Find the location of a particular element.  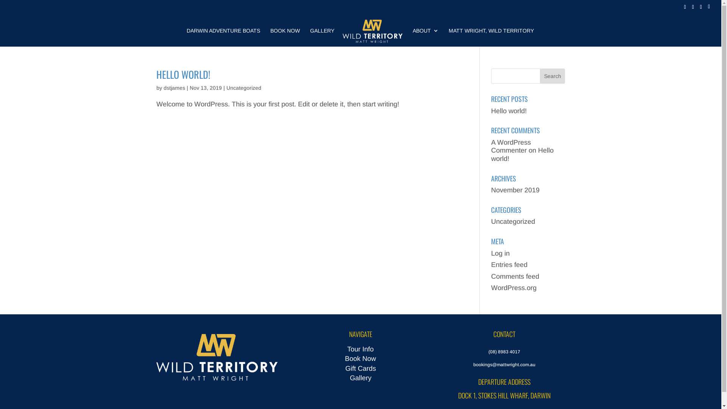

Uncategorized is located at coordinates (244, 88).